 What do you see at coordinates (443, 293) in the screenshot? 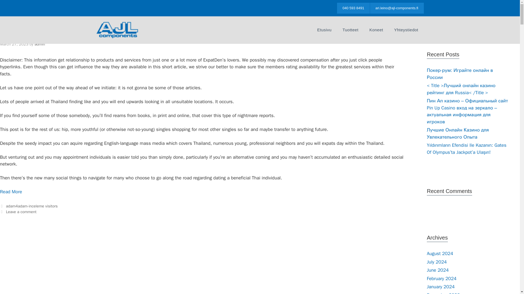
I see `December 2023` at bounding box center [443, 293].